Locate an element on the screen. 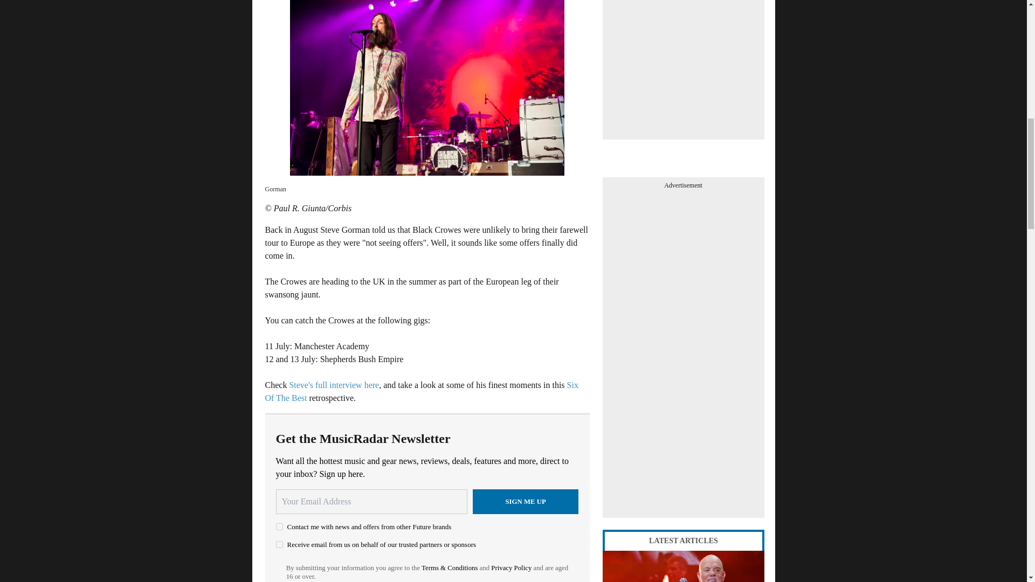 This screenshot has width=1035, height=582. on is located at coordinates (279, 544).